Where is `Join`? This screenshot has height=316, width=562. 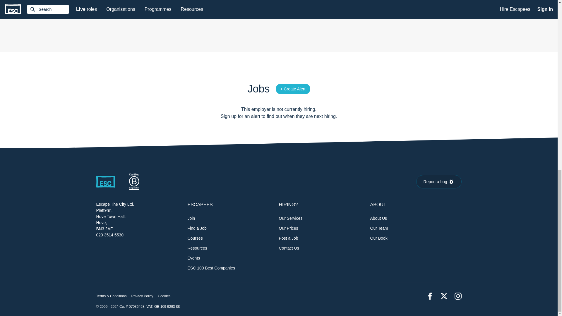
Join is located at coordinates (191, 218).